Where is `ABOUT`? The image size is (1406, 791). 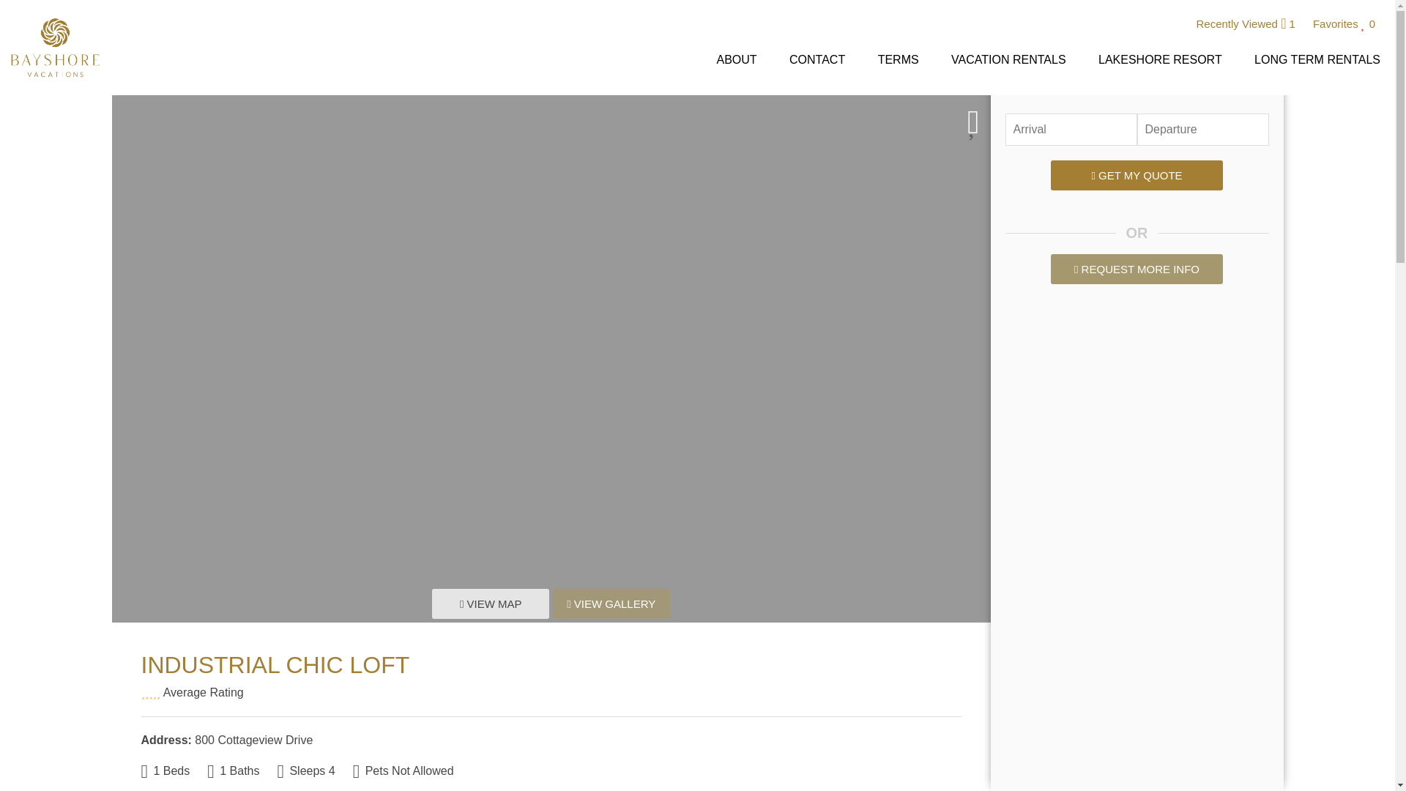 ABOUT is located at coordinates (736, 63).